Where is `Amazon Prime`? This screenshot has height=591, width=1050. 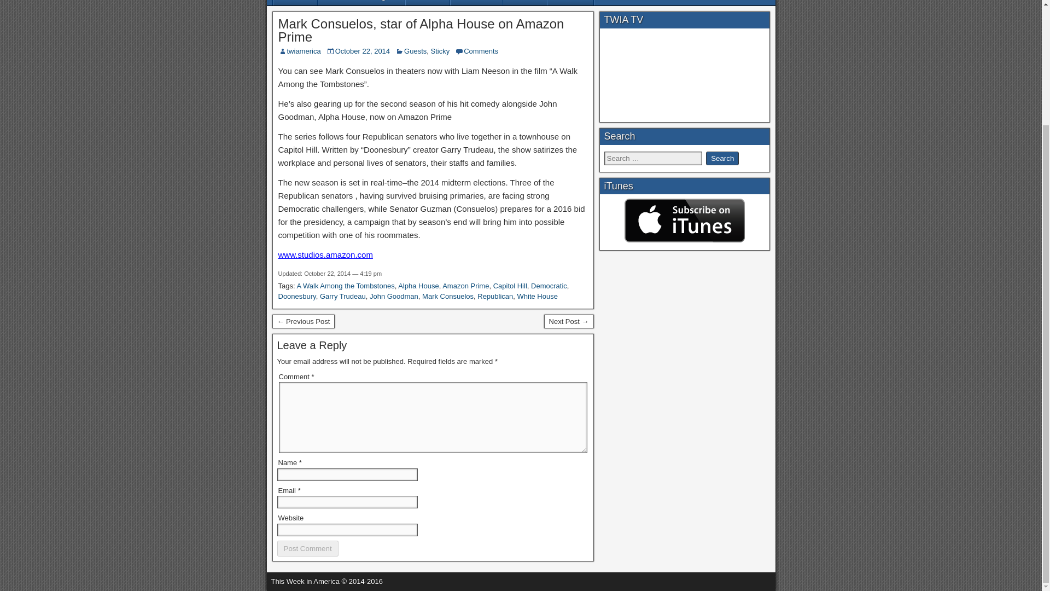
Amazon Prime is located at coordinates (465, 286).